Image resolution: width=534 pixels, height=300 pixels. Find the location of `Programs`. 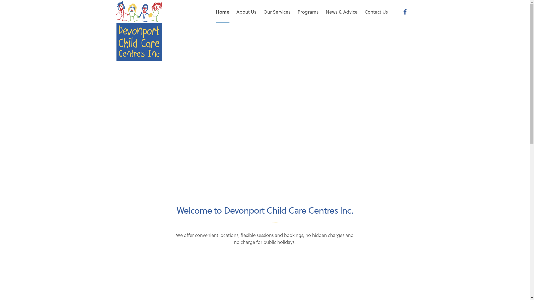

Programs is located at coordinates (308, 12).